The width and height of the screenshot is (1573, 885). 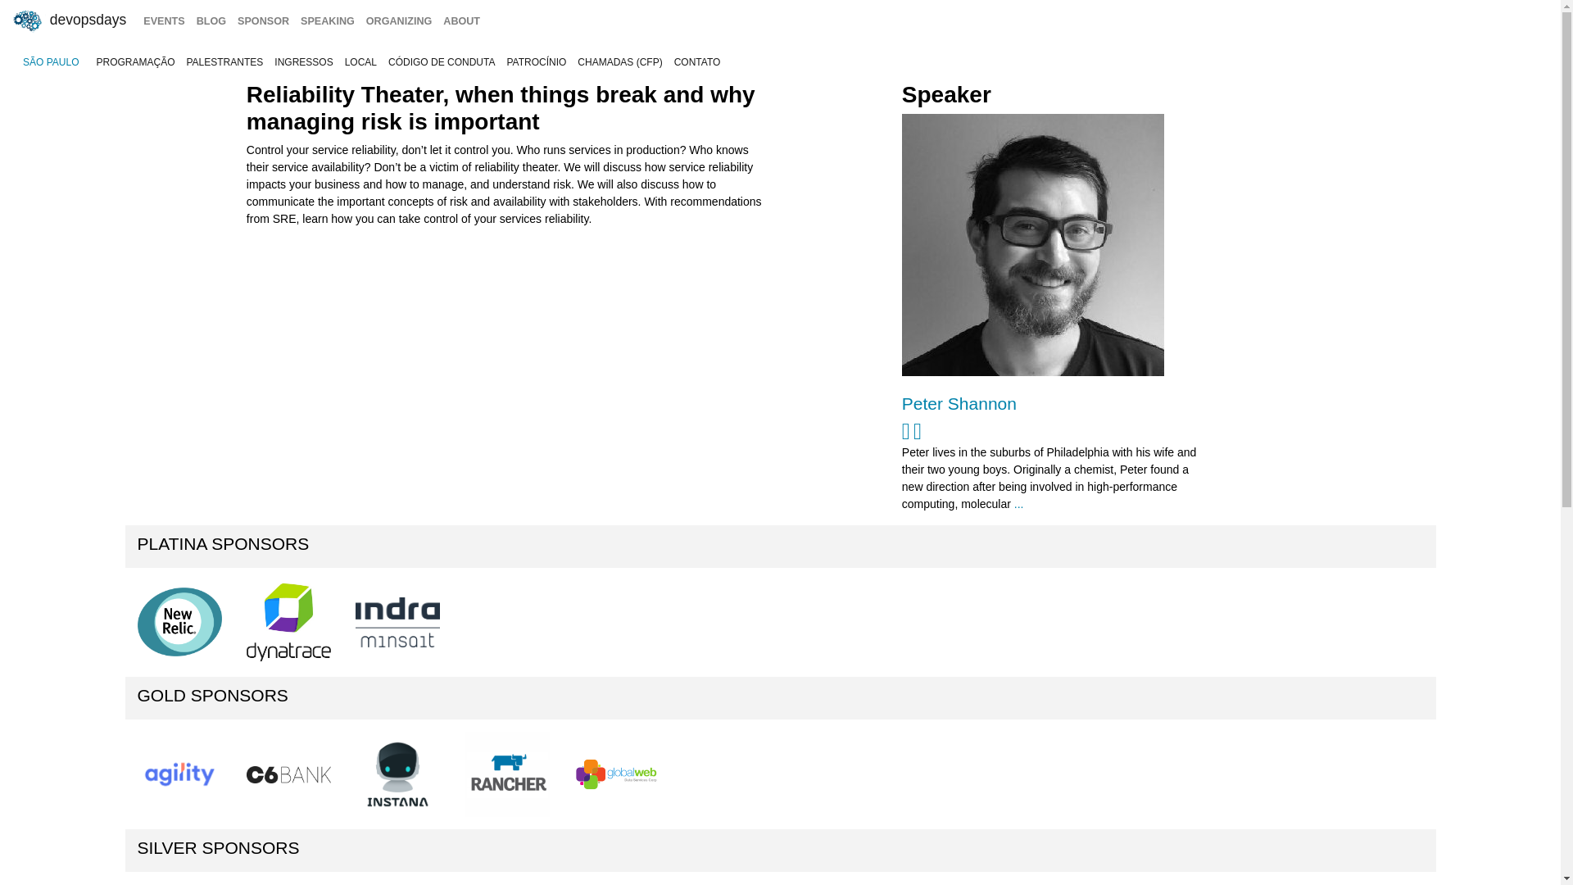 What do you see at coordinates (397, 623) in the screenshot?
I see `indracompany` at bounding box center [397, 623].